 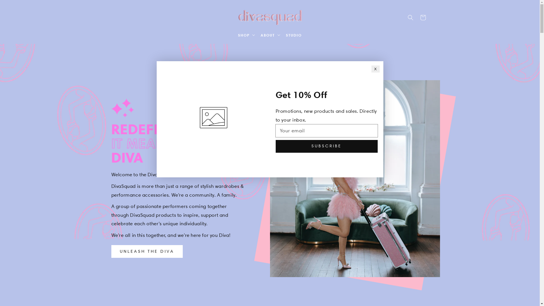 I want to click on STUDIO, so click(x=294, y=35).